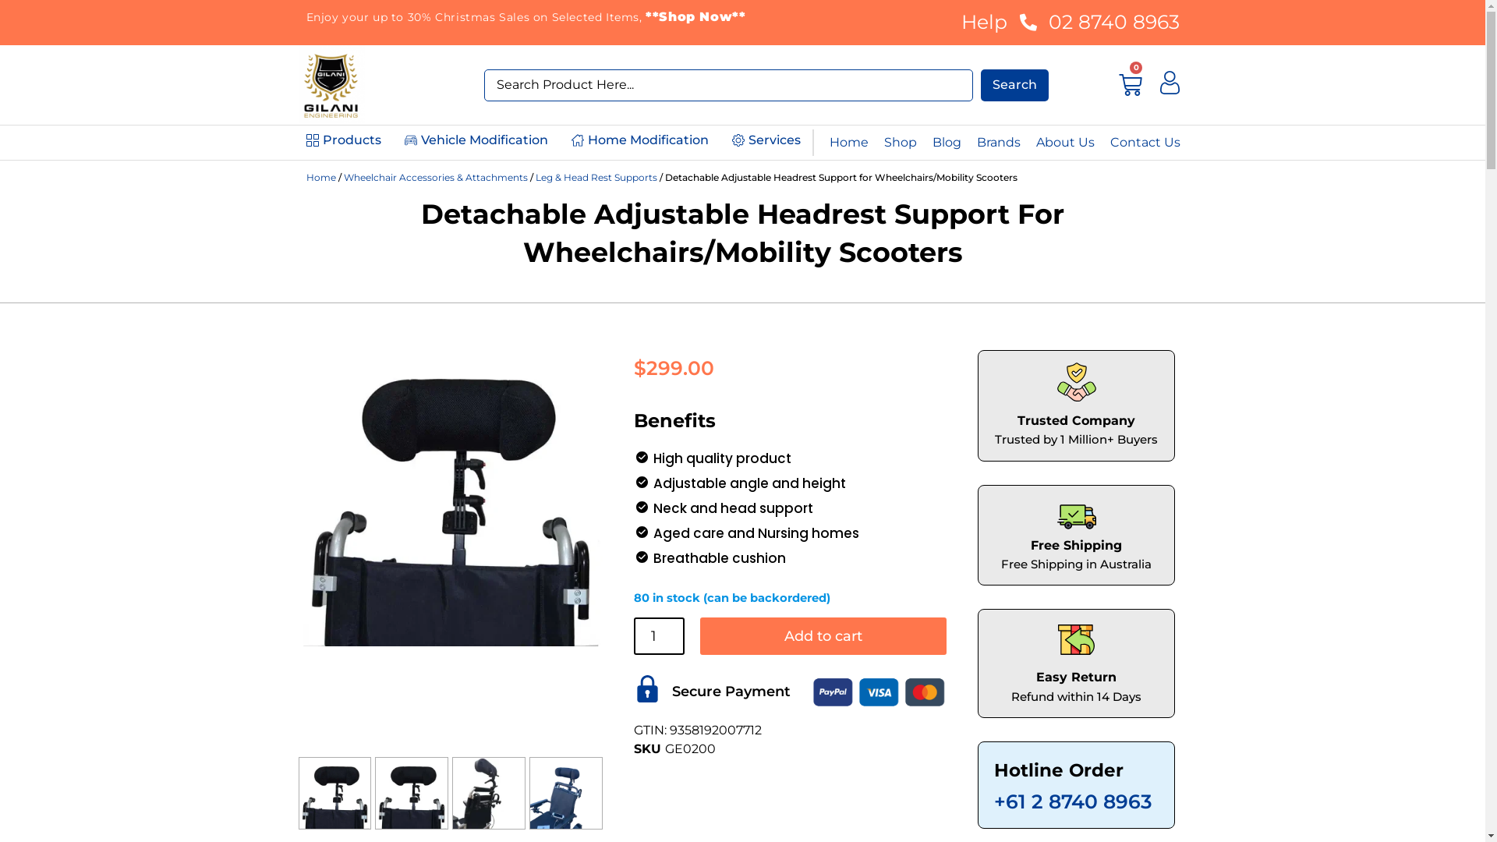  Describe the element at coordinates (901, 142) in the screenshot. I see `Shop` at that location.